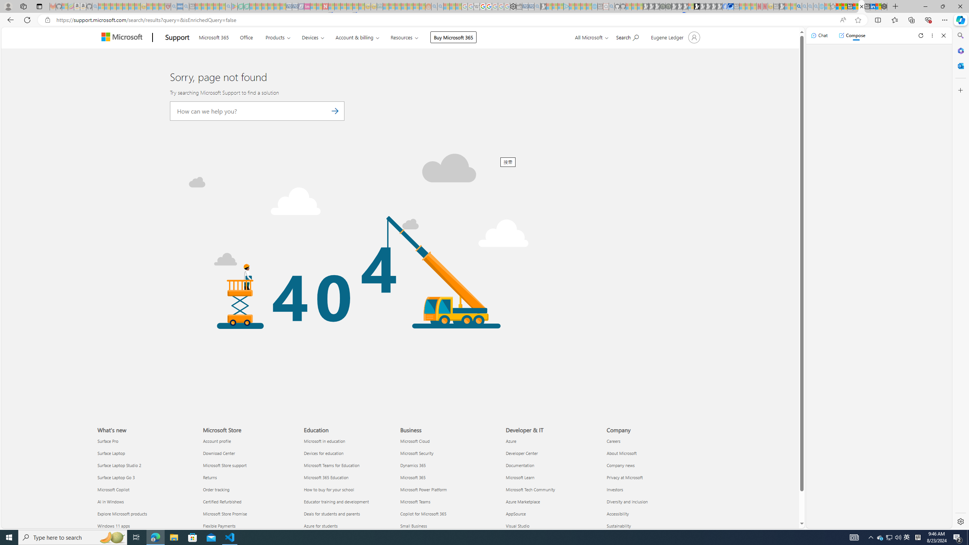 This screenshot has width=969, height=545. Describe the element at coordinates (350, 513) in the screenshot. I see `Deals for students and parents` at that location.